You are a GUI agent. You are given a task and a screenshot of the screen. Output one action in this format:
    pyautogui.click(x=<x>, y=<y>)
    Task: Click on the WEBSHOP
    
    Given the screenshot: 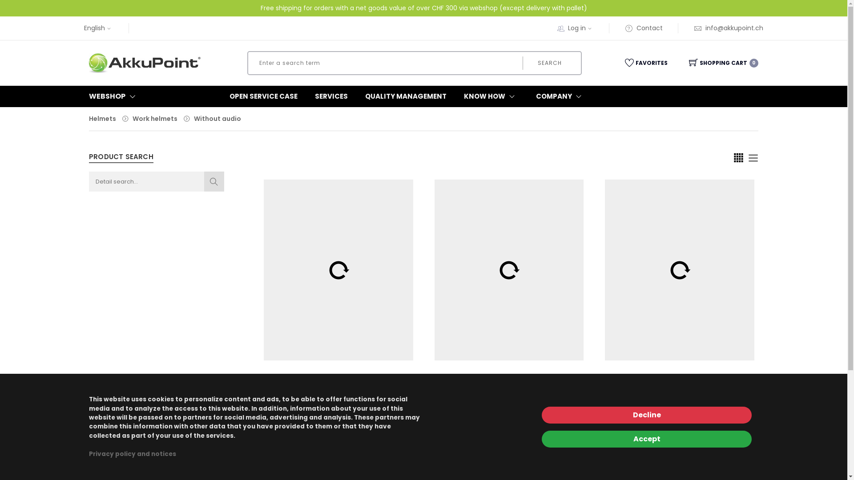 What is the action you would take?
    pyautogui.click(x=139, y=96)
    